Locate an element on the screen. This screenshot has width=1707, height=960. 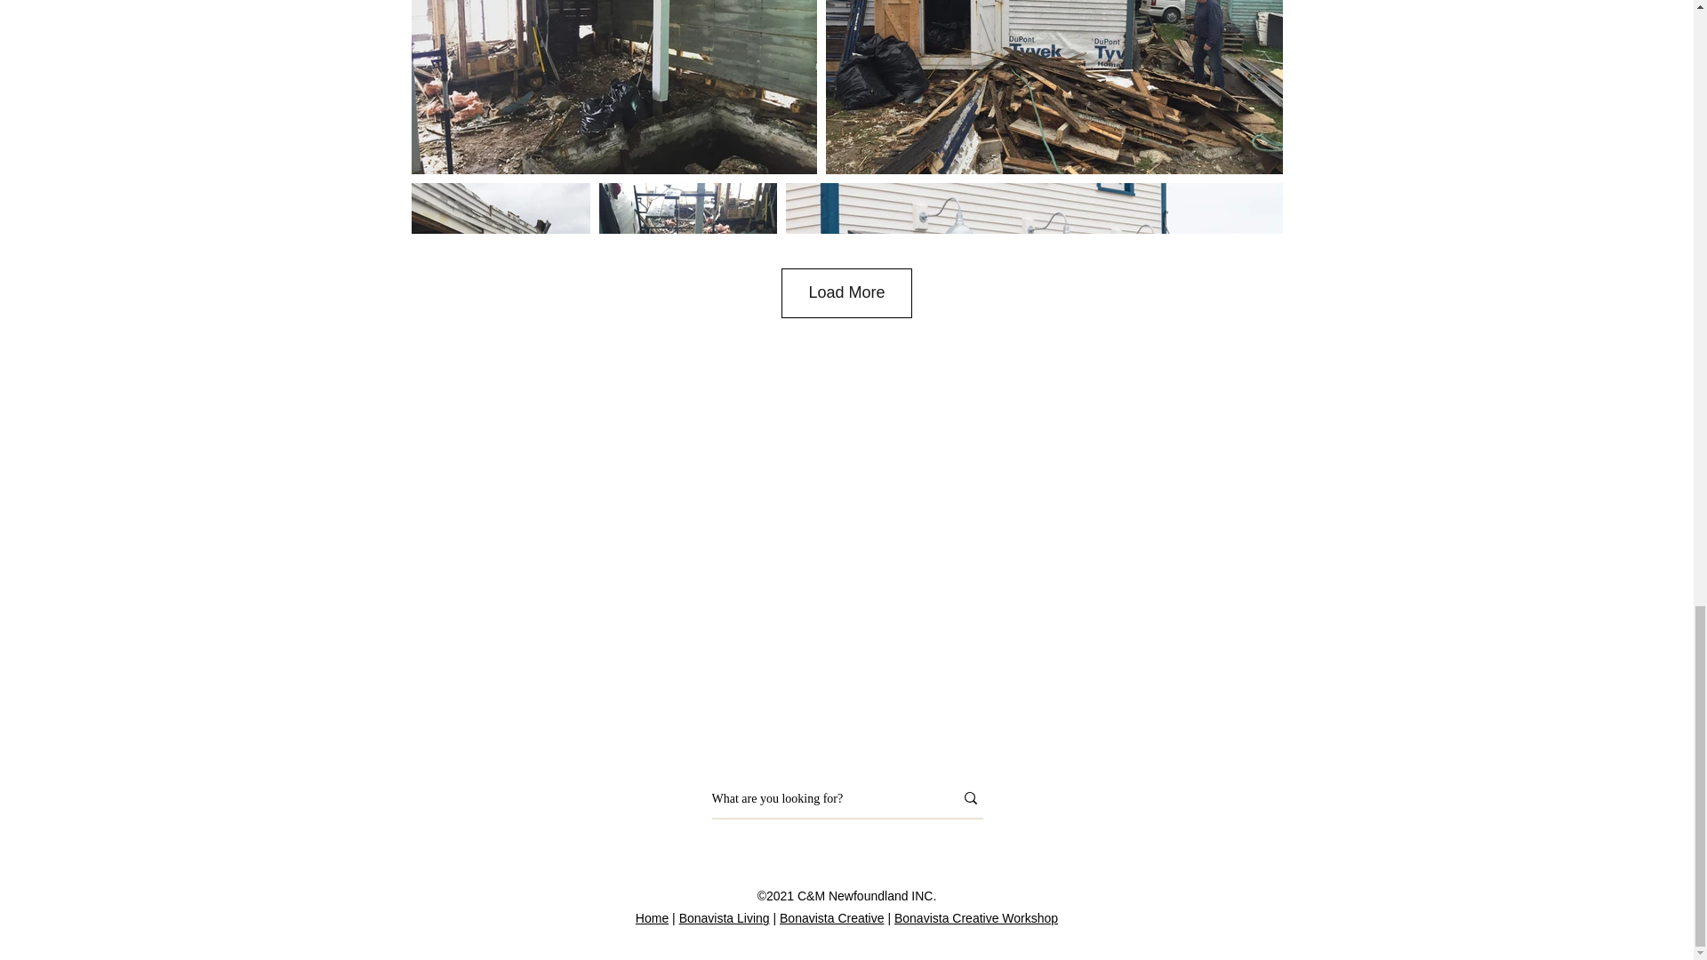
Load More is located at coordinates (846, 293).